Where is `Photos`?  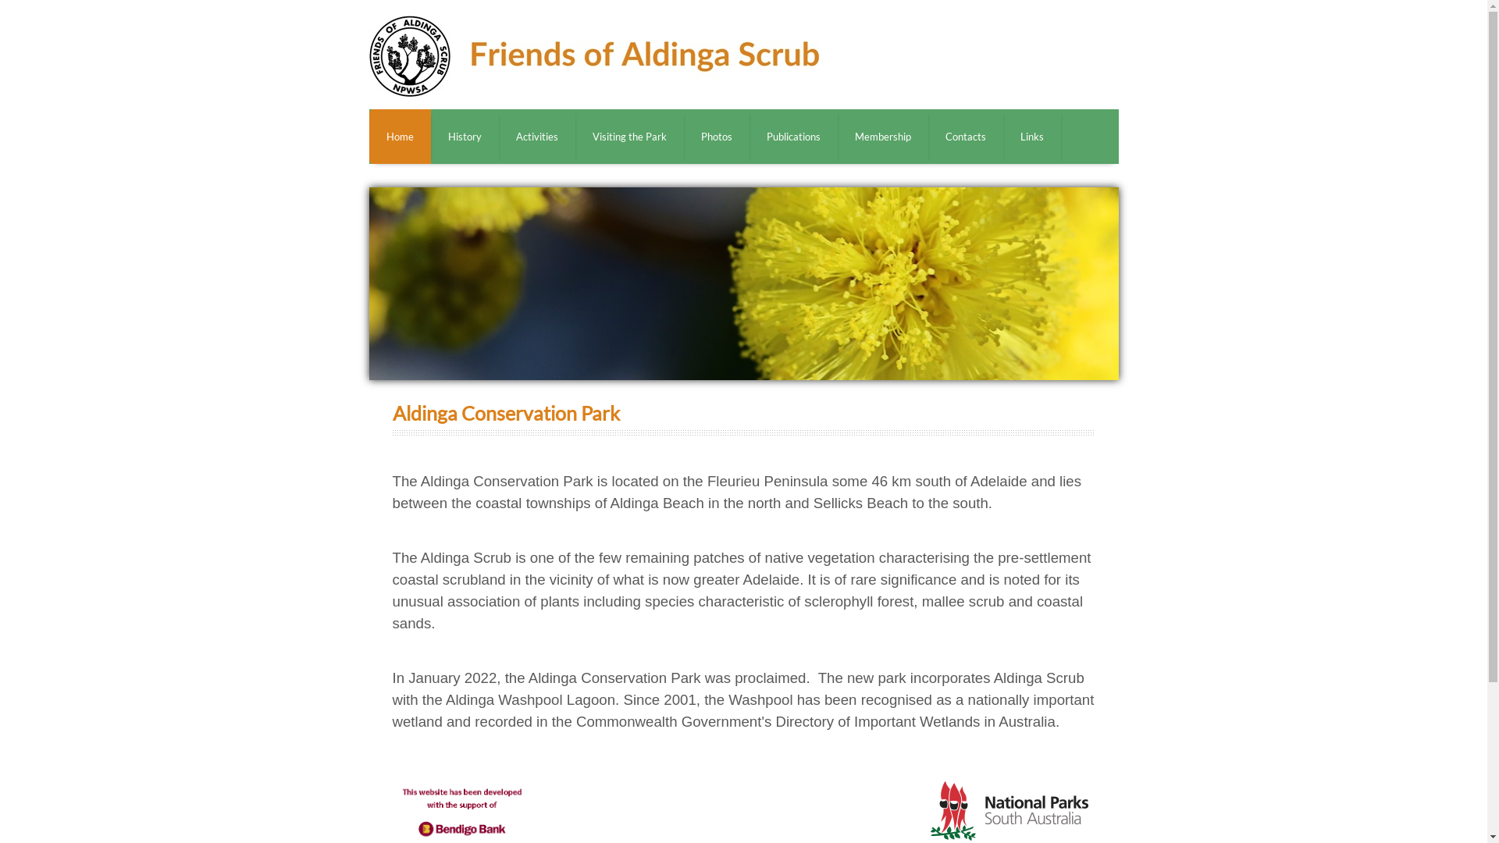 Photos is located at coordinates (717, 137).